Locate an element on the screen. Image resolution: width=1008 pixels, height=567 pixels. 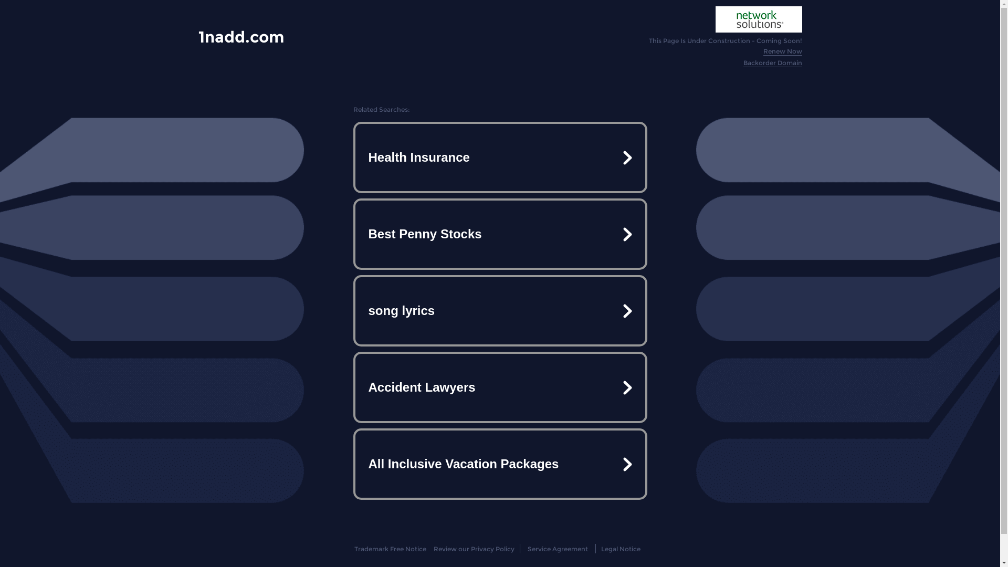
Review our Privacy Policy is located at coordinates (474, 549).